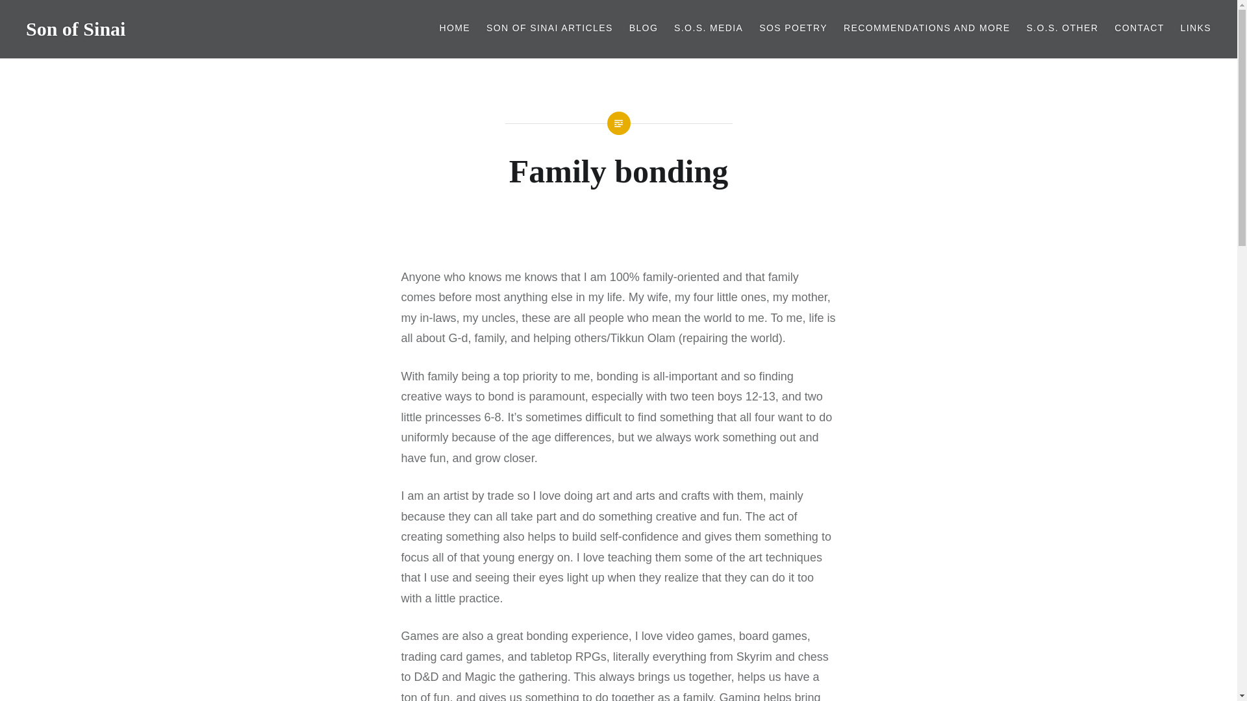 This screenshot has width=1247, height=701. Describe the element at coordinates (454, 29) in the screenshot. I see `HOME` at that location.